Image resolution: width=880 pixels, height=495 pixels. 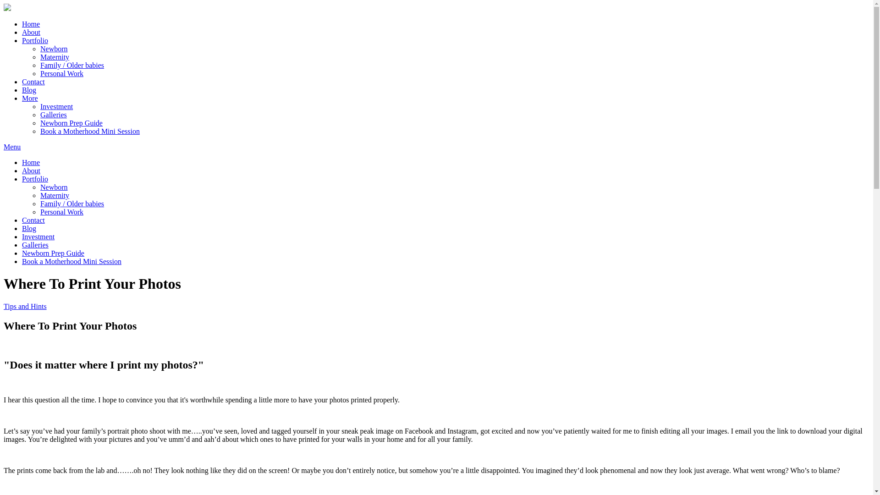 What do you see at coordinates (54, 115) in the screenshot?
I see `Galleries` at bounding box center [54, 115].